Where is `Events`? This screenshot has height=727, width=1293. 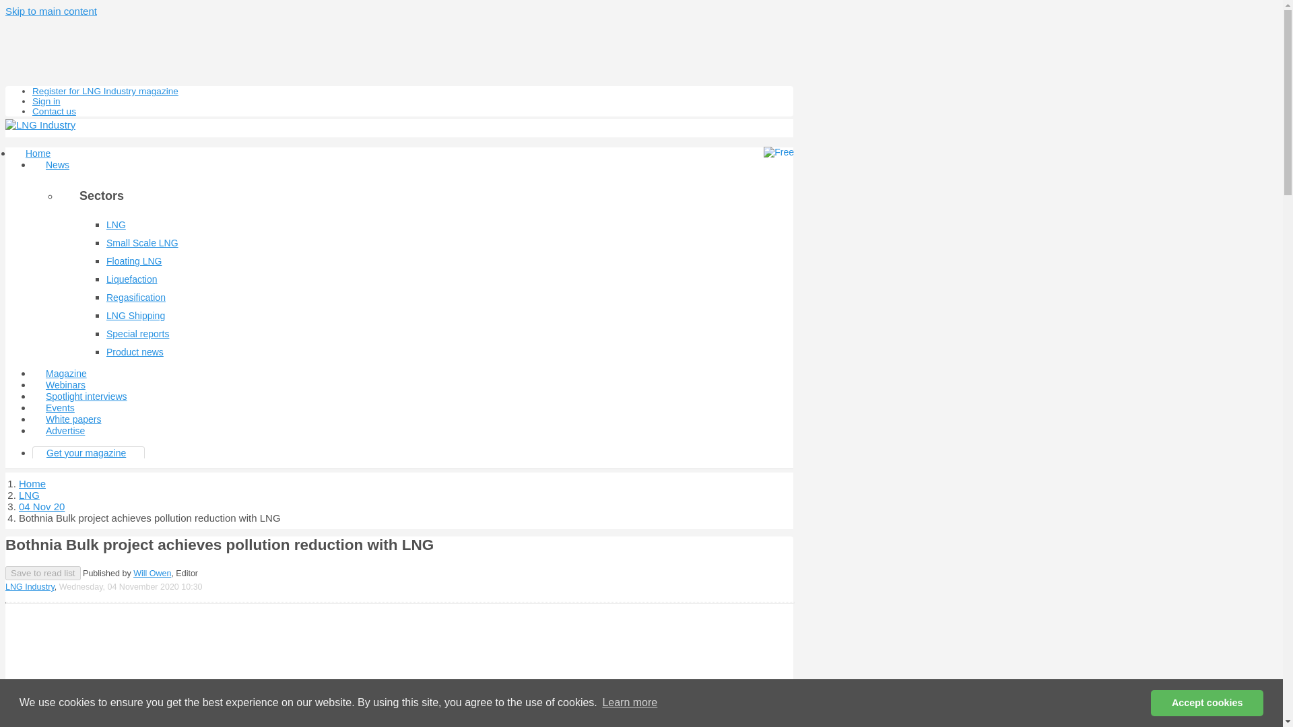
Events is located at coordinates (60, 408).